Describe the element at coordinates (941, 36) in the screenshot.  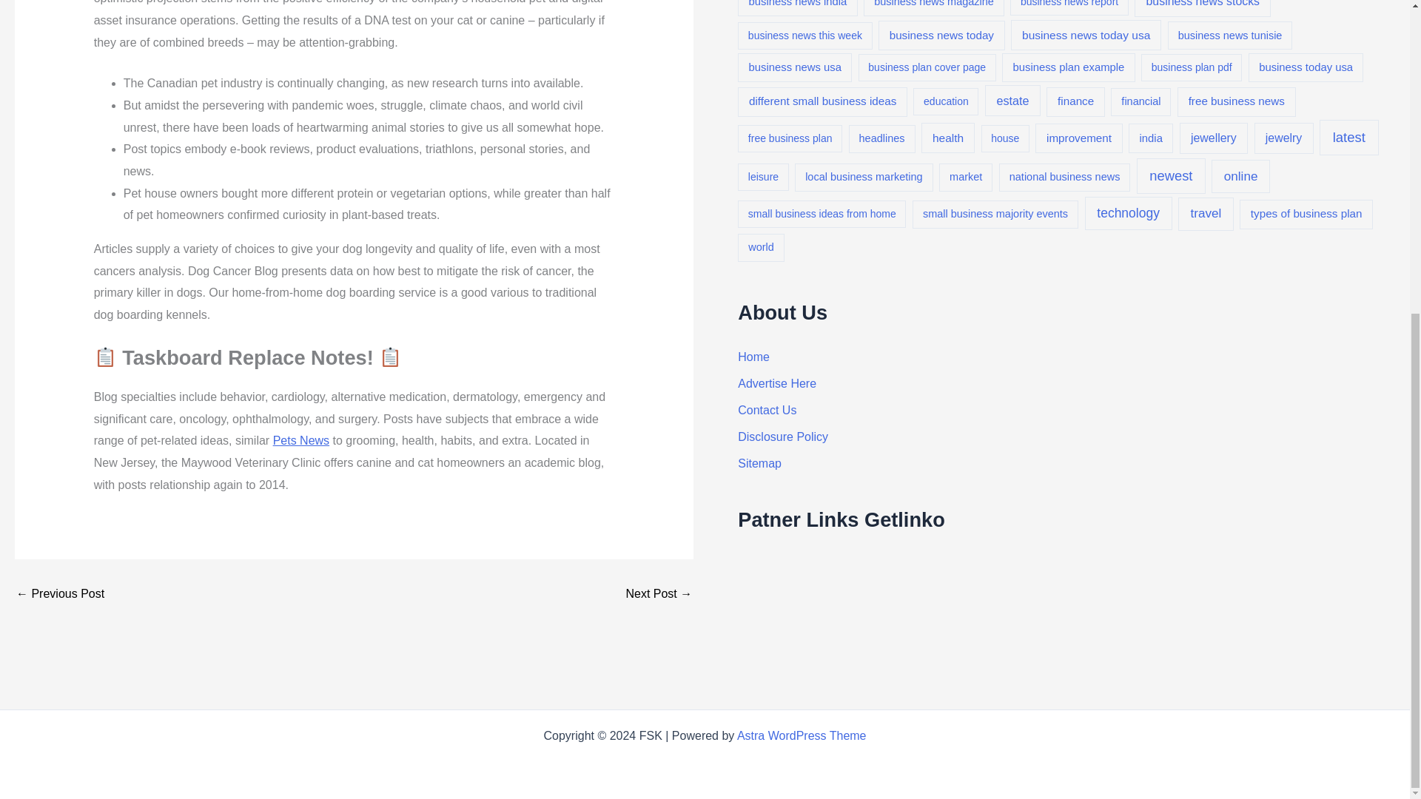
I see `business news today` at that location.